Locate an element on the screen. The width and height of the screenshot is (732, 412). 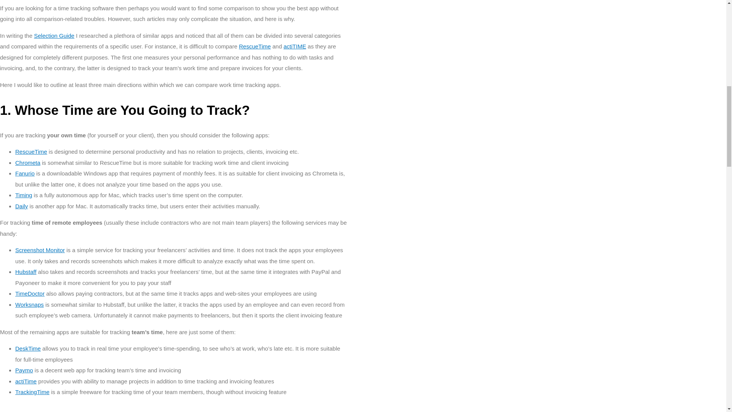
Paymo is located at coordinates (24, 370).